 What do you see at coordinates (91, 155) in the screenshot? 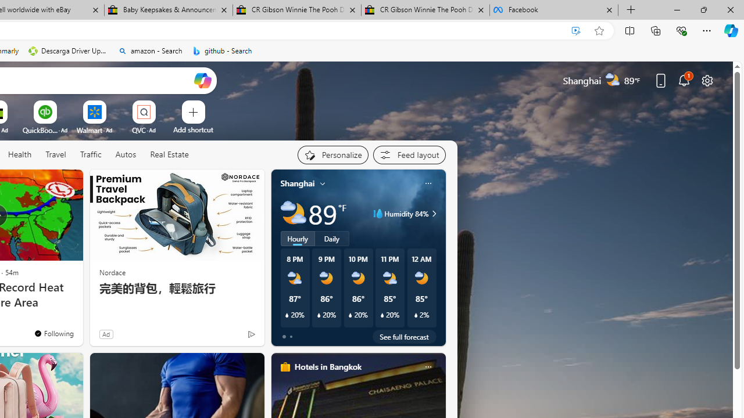
I see `Traffic` at bounding box center [91, 155].